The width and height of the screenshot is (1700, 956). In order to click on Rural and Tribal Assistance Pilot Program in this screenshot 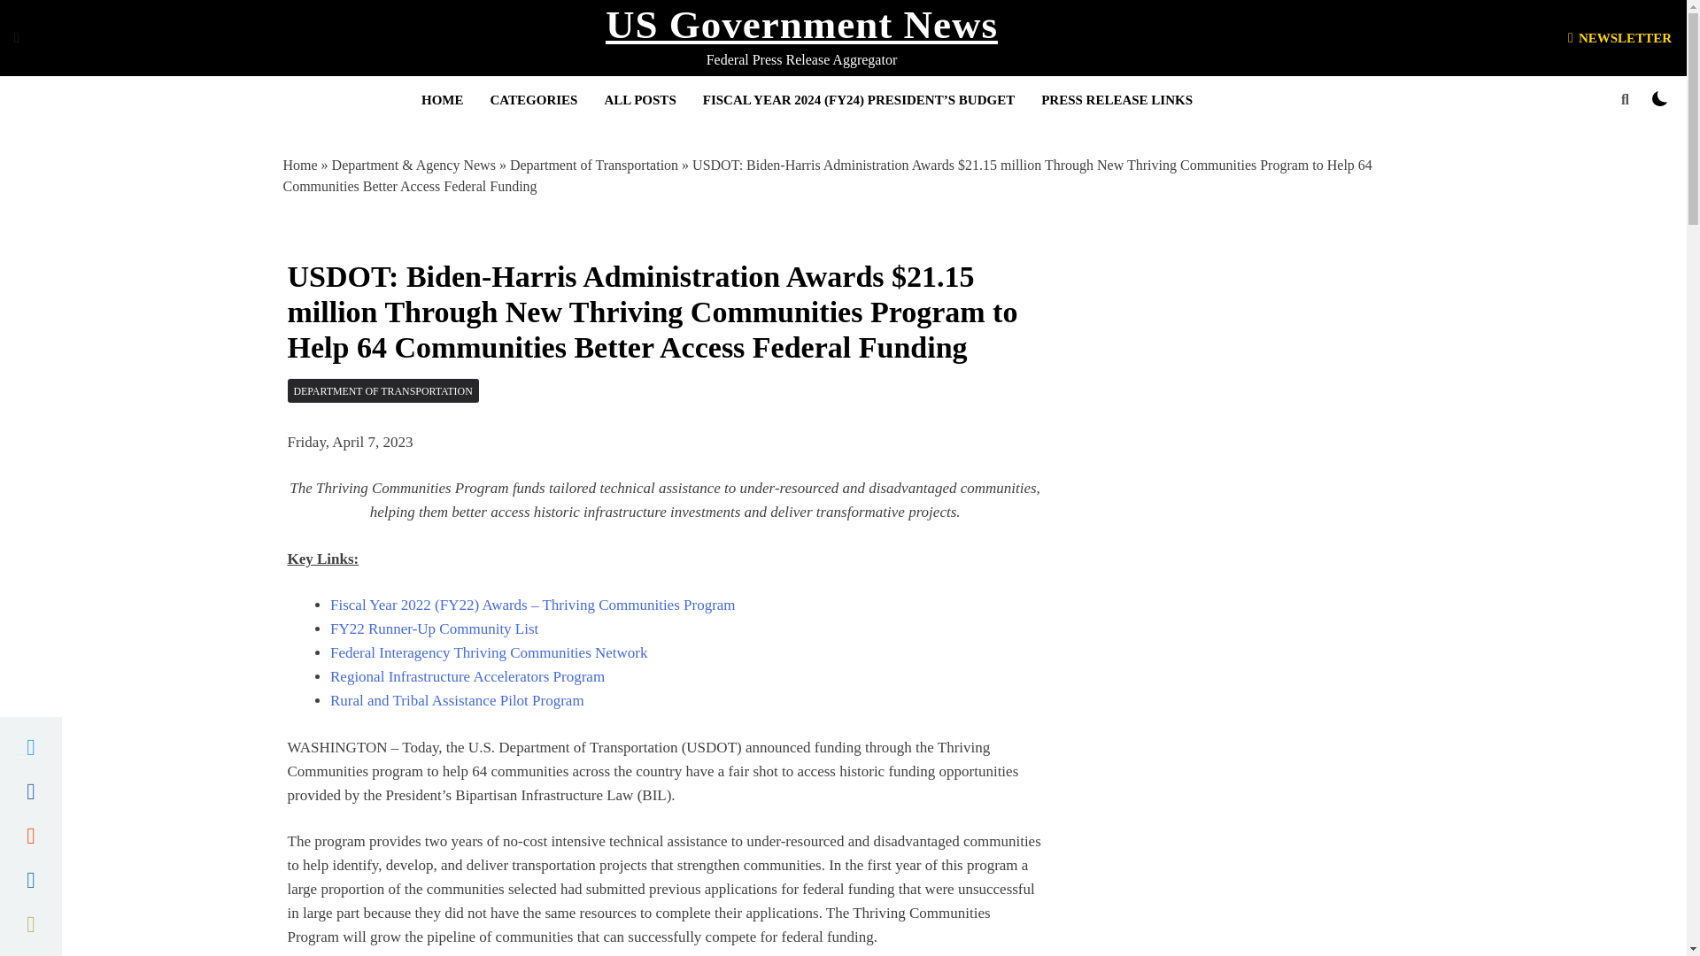, I will do `click(457, 700)`.